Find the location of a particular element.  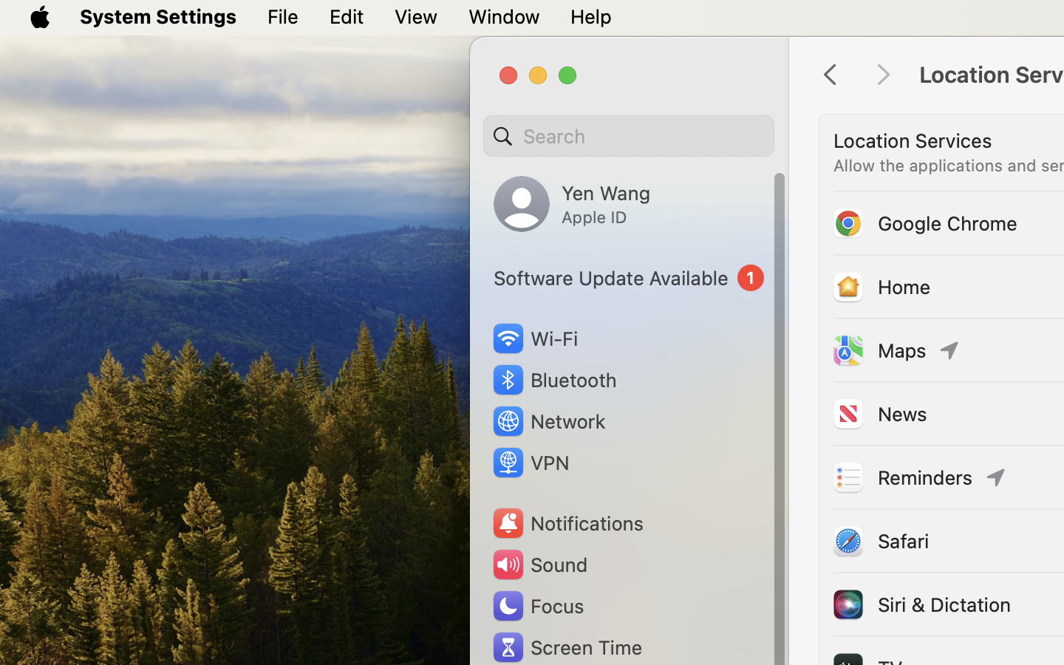

Bluetooth is located at coordinates (554, 380).